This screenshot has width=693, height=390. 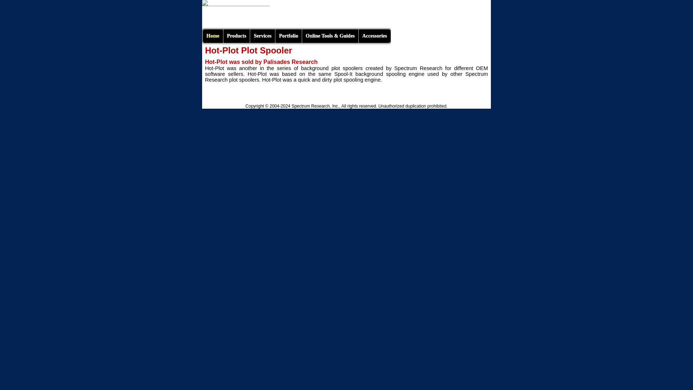 I want to click on Portfolio, so click(x=288, y=36).